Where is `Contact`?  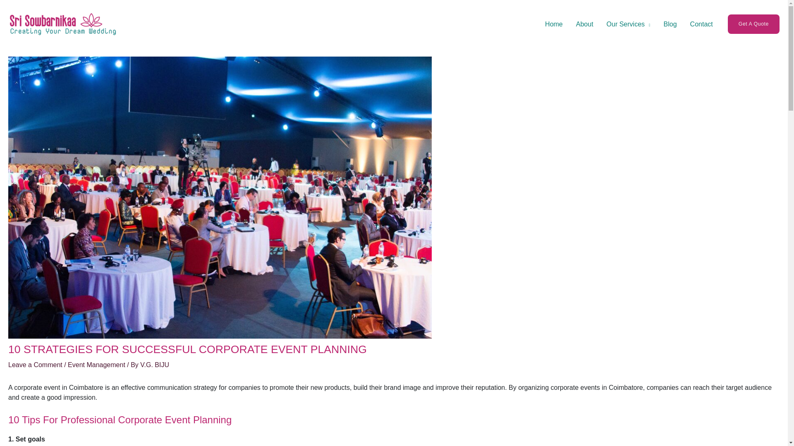
Contact is located at coordinates (701, 24).